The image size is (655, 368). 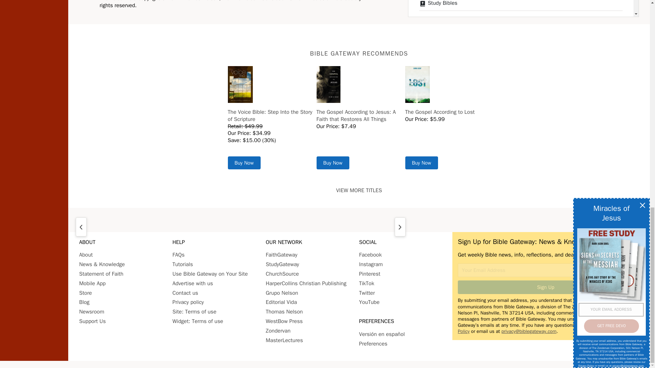 I want to click on Sign Up, so click(x=545, y=287).